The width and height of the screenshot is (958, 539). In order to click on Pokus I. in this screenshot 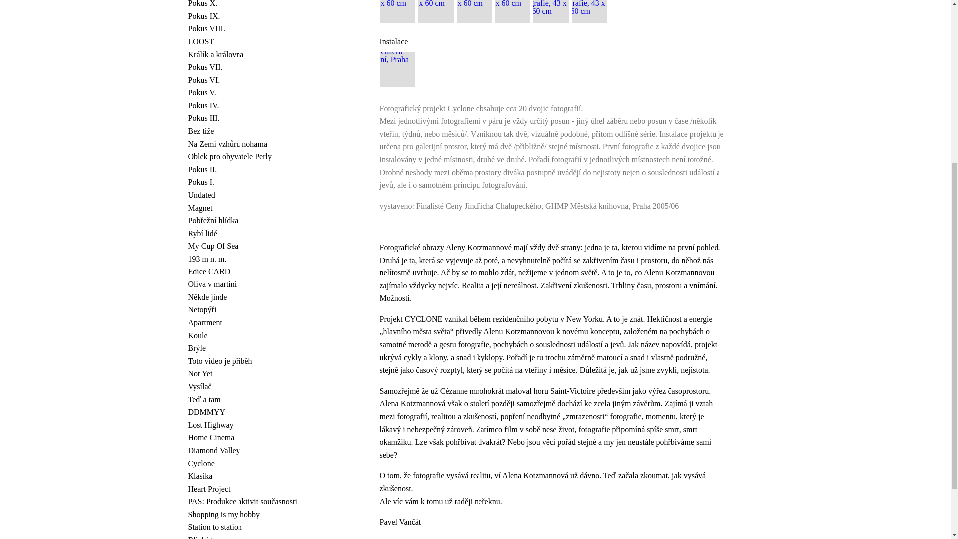, I will do `click(252, 182)`.